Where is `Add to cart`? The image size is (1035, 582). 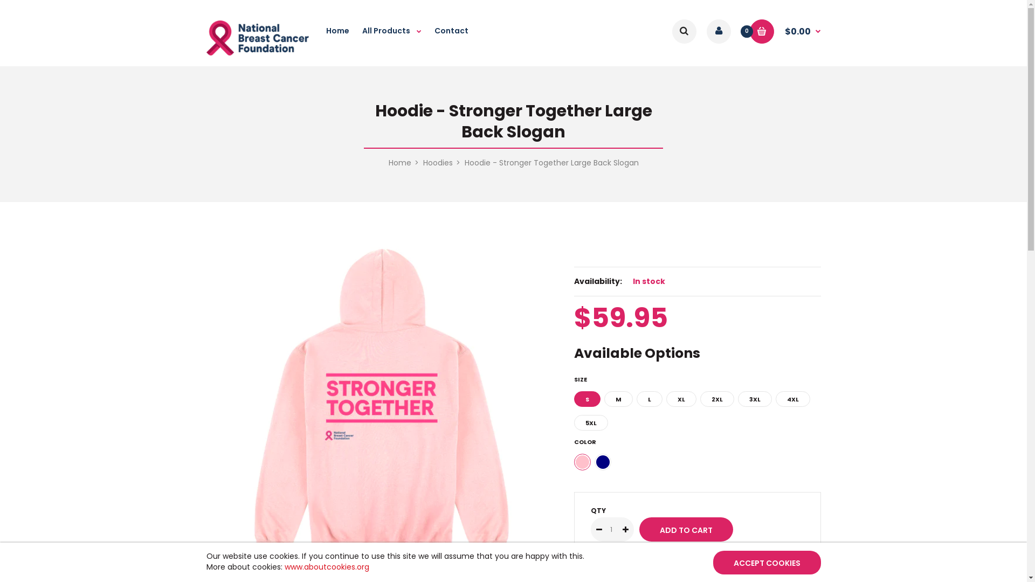 Add to cart is located at coordinates (686, 529).